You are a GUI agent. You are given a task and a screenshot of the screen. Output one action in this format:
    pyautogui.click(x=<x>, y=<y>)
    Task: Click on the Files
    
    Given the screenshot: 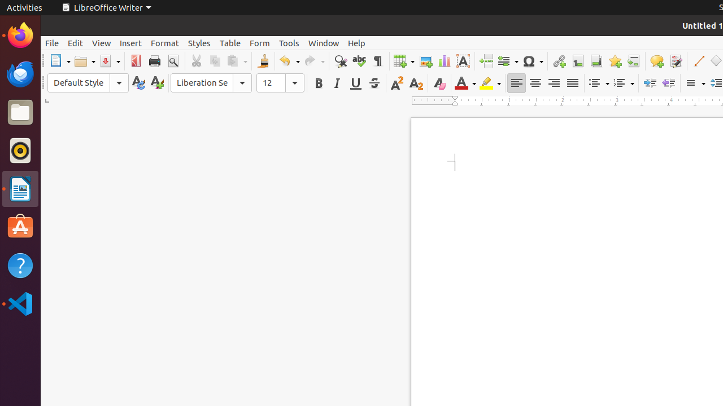 What is the action you would take?
    pyautogui.click(x=20, y=113)
    